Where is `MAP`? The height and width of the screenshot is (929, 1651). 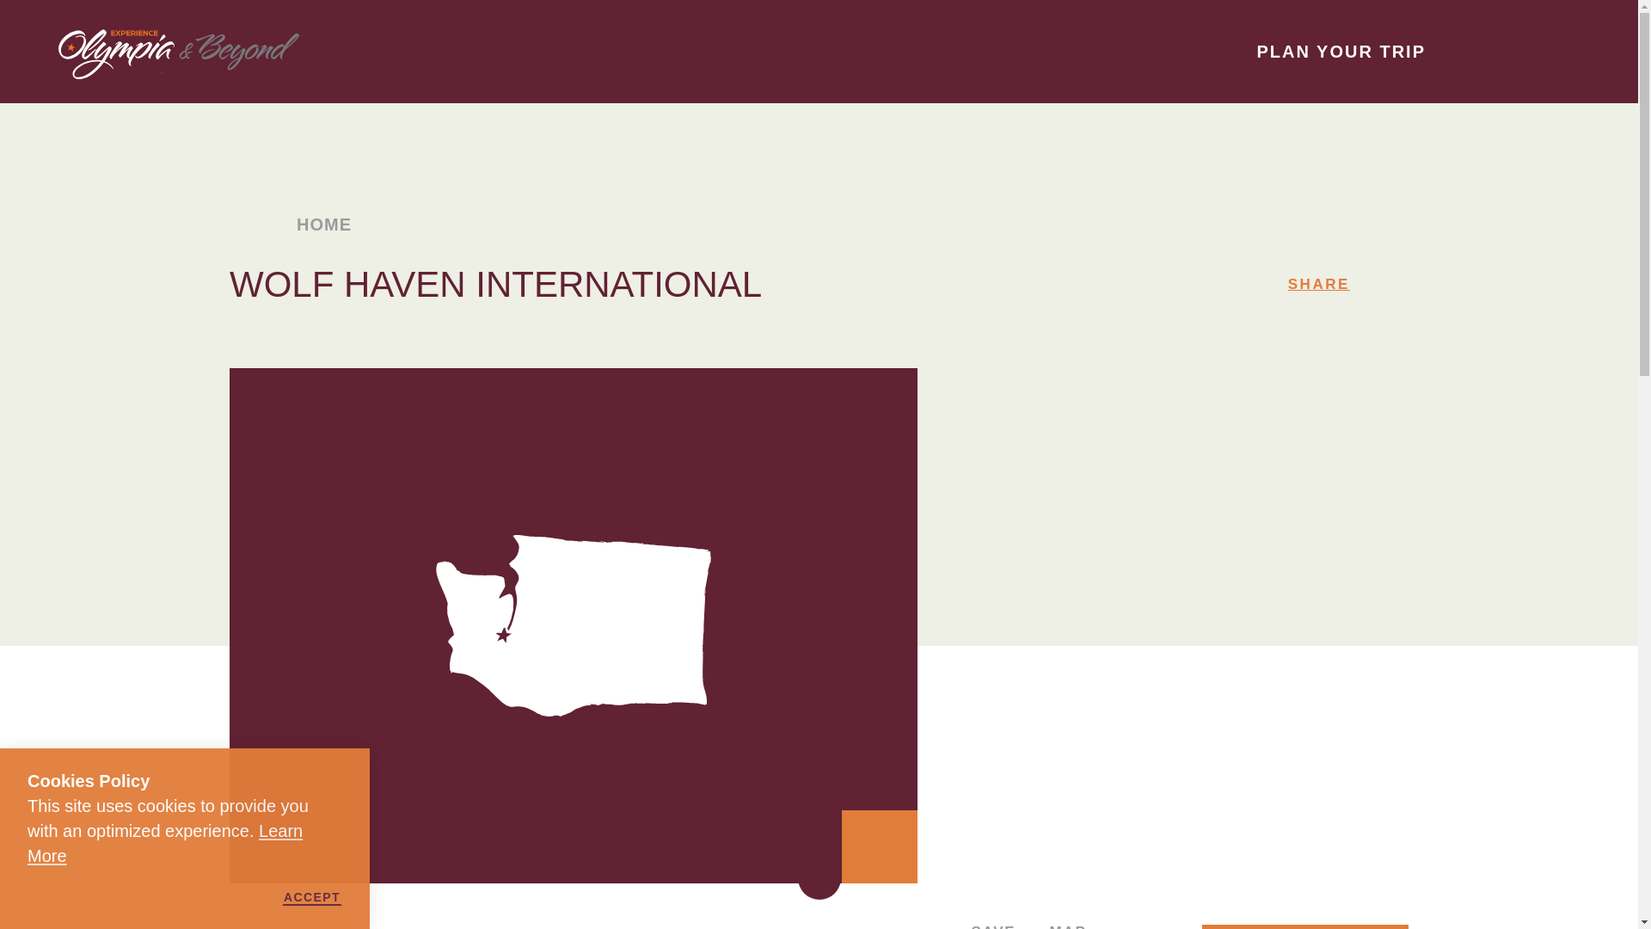
MAP is located at coordinates (1061, 926).